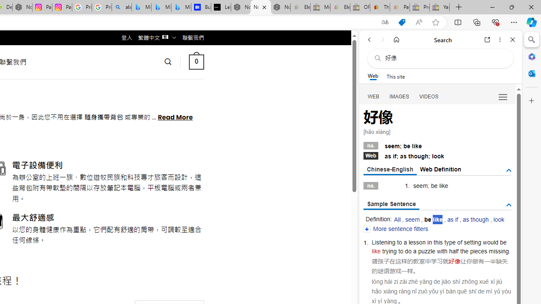  Describe the element at coordinates (380, 8) in the screenshot. I see `Threats and offensive language policy | eBay` at that location.